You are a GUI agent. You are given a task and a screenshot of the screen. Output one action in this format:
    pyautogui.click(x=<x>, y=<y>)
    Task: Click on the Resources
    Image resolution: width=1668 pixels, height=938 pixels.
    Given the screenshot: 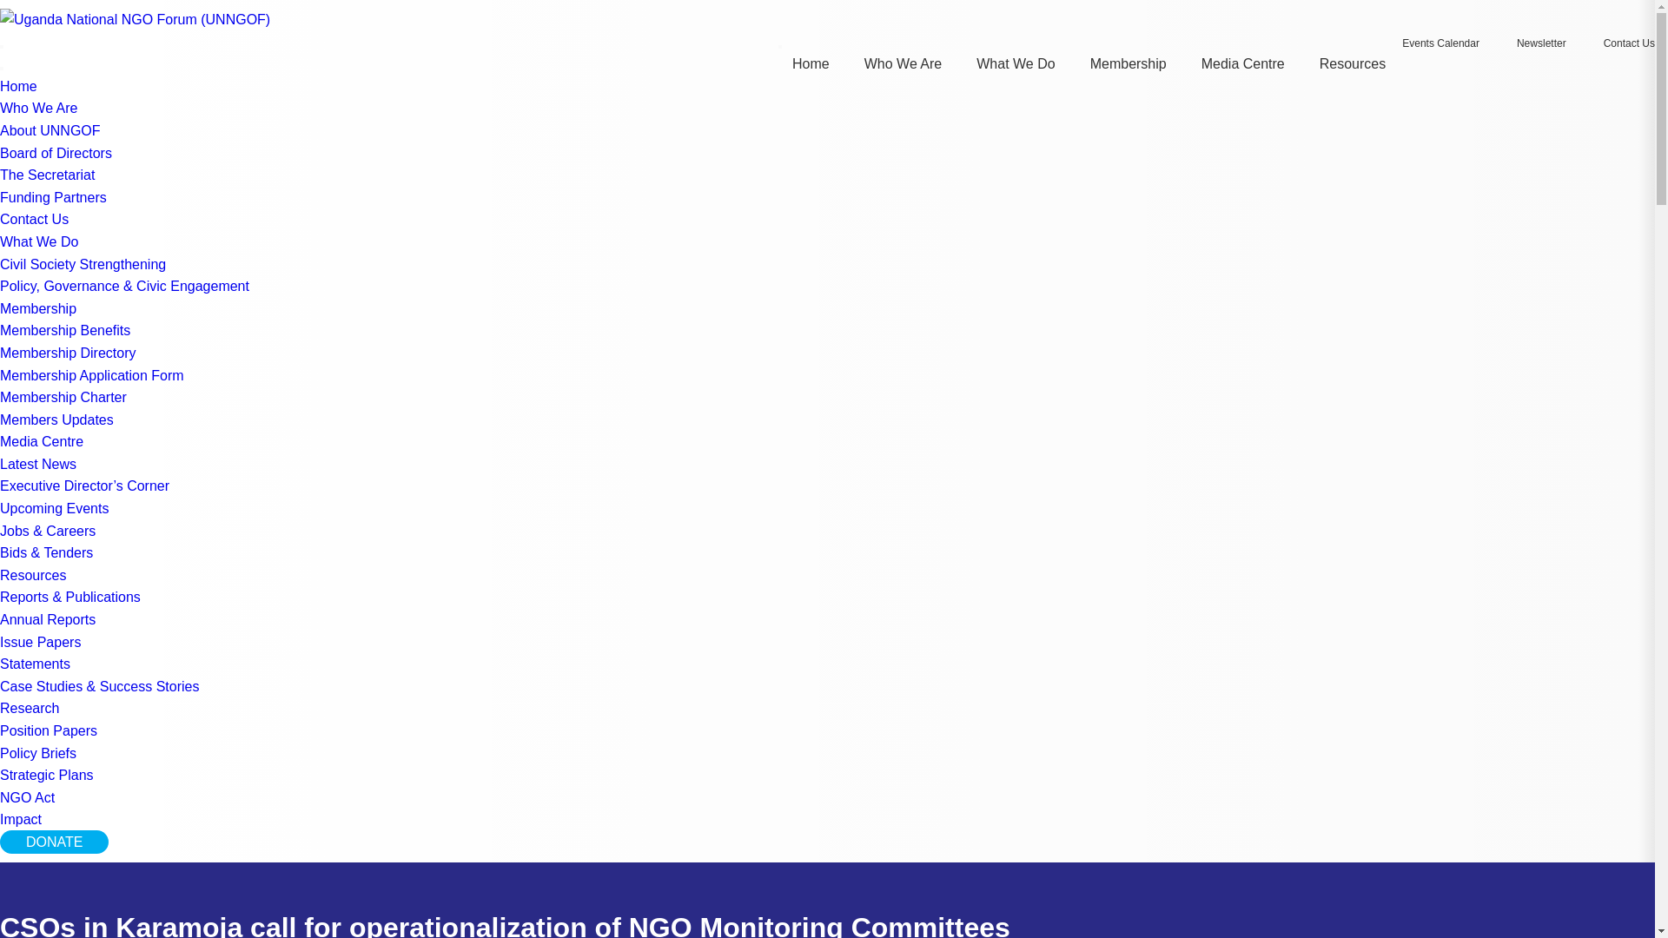 What is the action you would take?
    pyautogui.click(x=1352, y=63)
    